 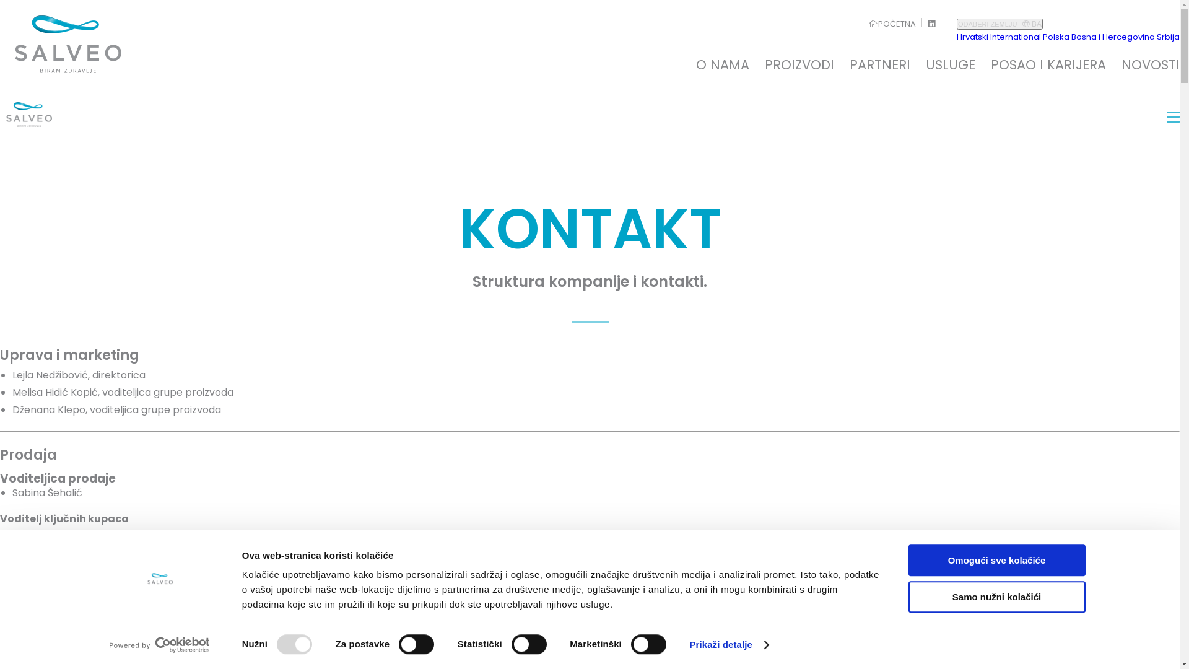 What do you see at coordinates (1113, 37) in the screenshot?
I see `Bosna i Hercegovina` at bounding box center [1113, 37].